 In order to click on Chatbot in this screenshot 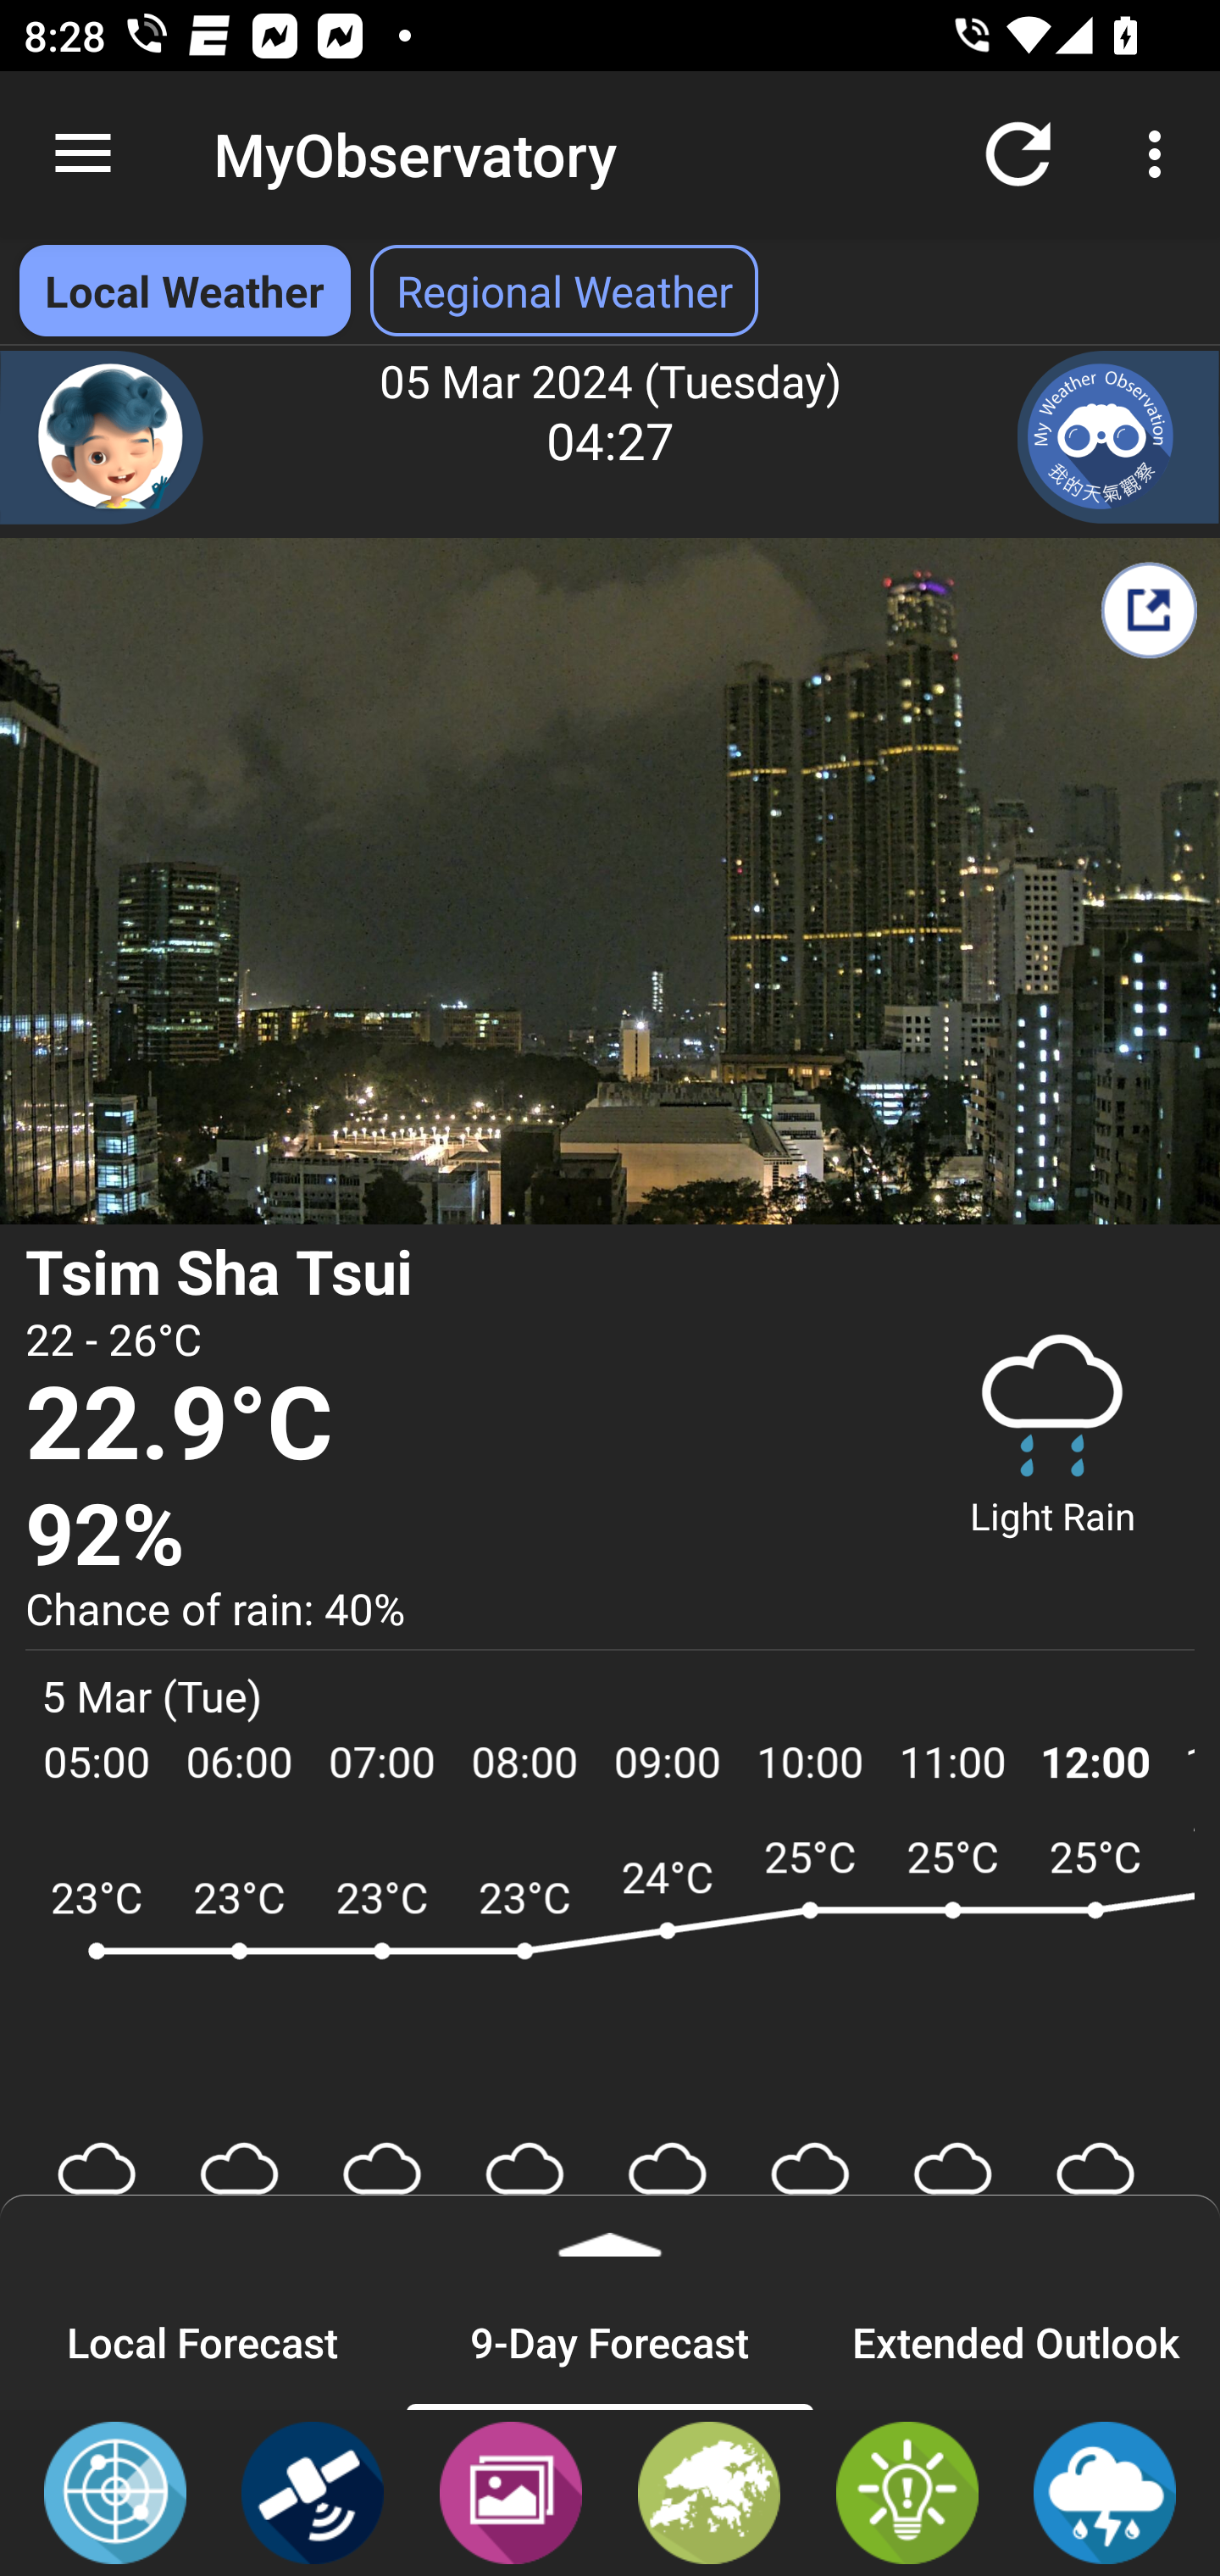, I will do `click(102, 437)`.